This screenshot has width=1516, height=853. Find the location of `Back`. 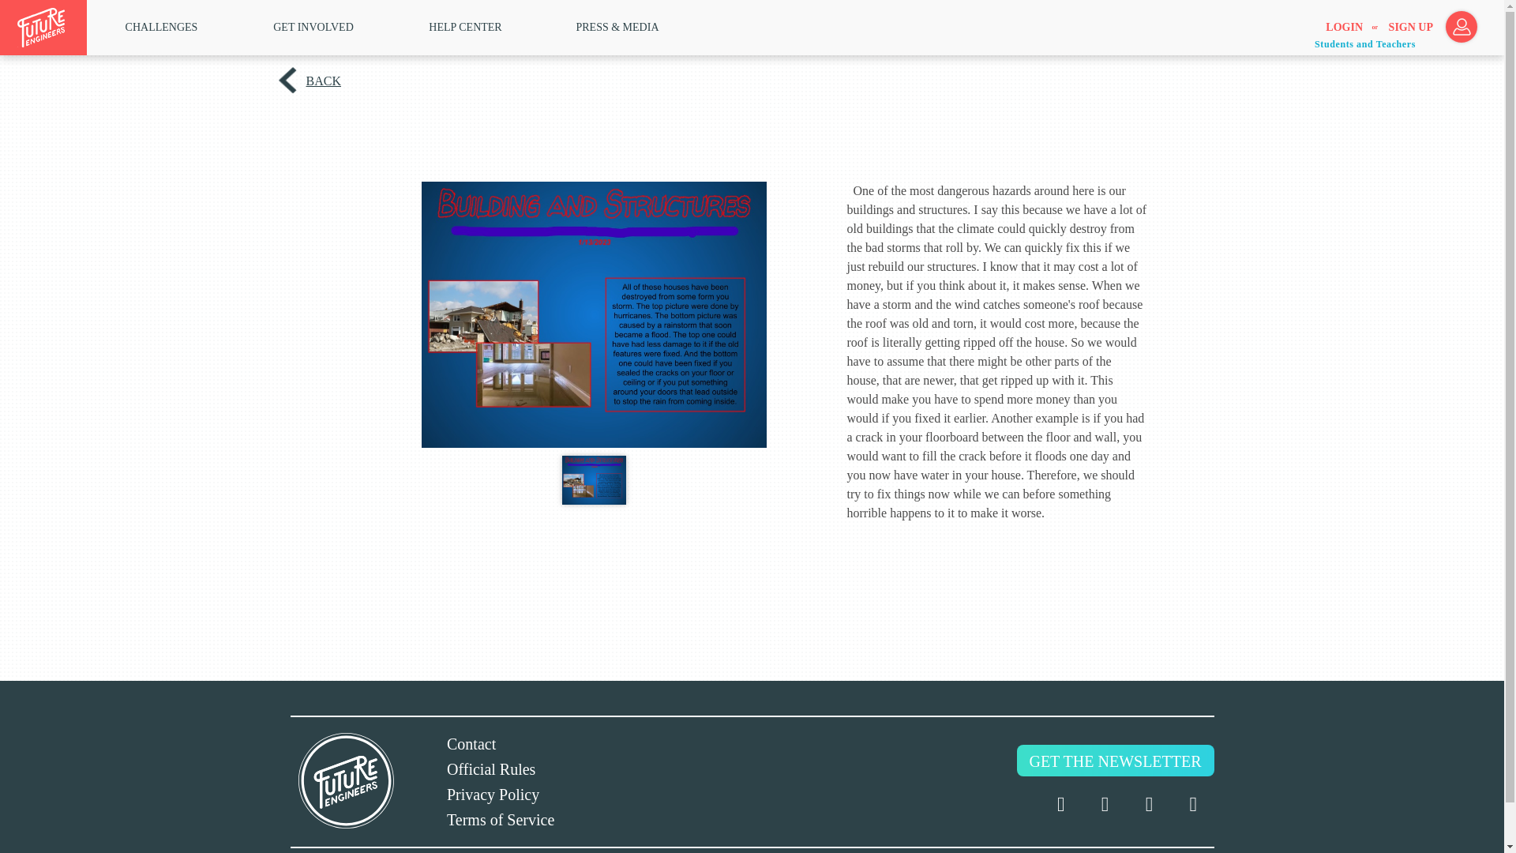

Back is located at coordinates (321, 81).